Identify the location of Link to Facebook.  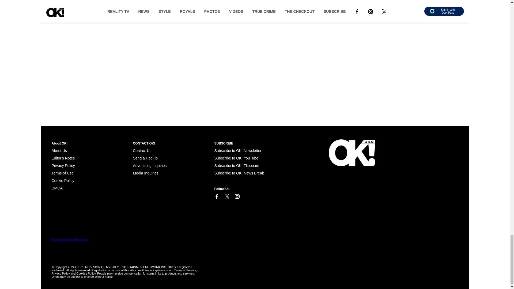
(216, 196).